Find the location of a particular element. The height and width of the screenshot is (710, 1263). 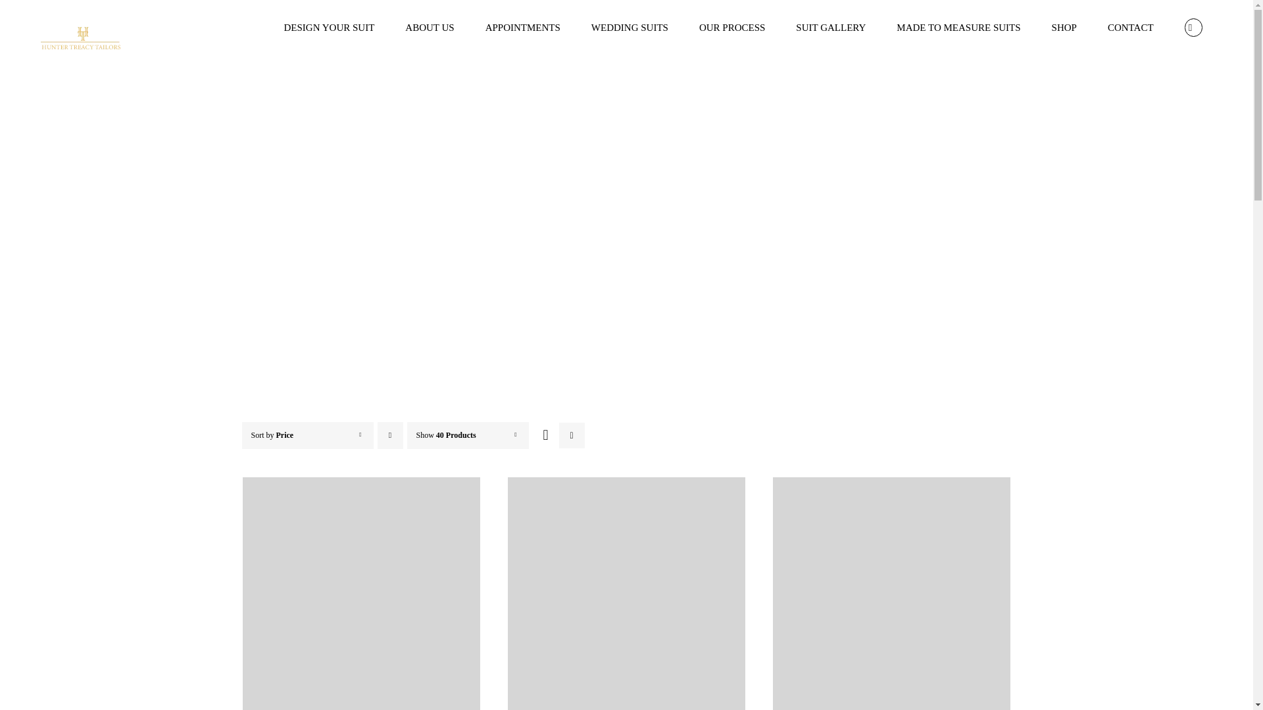

WEDDING SUITS is located at coordinates (629, 28).